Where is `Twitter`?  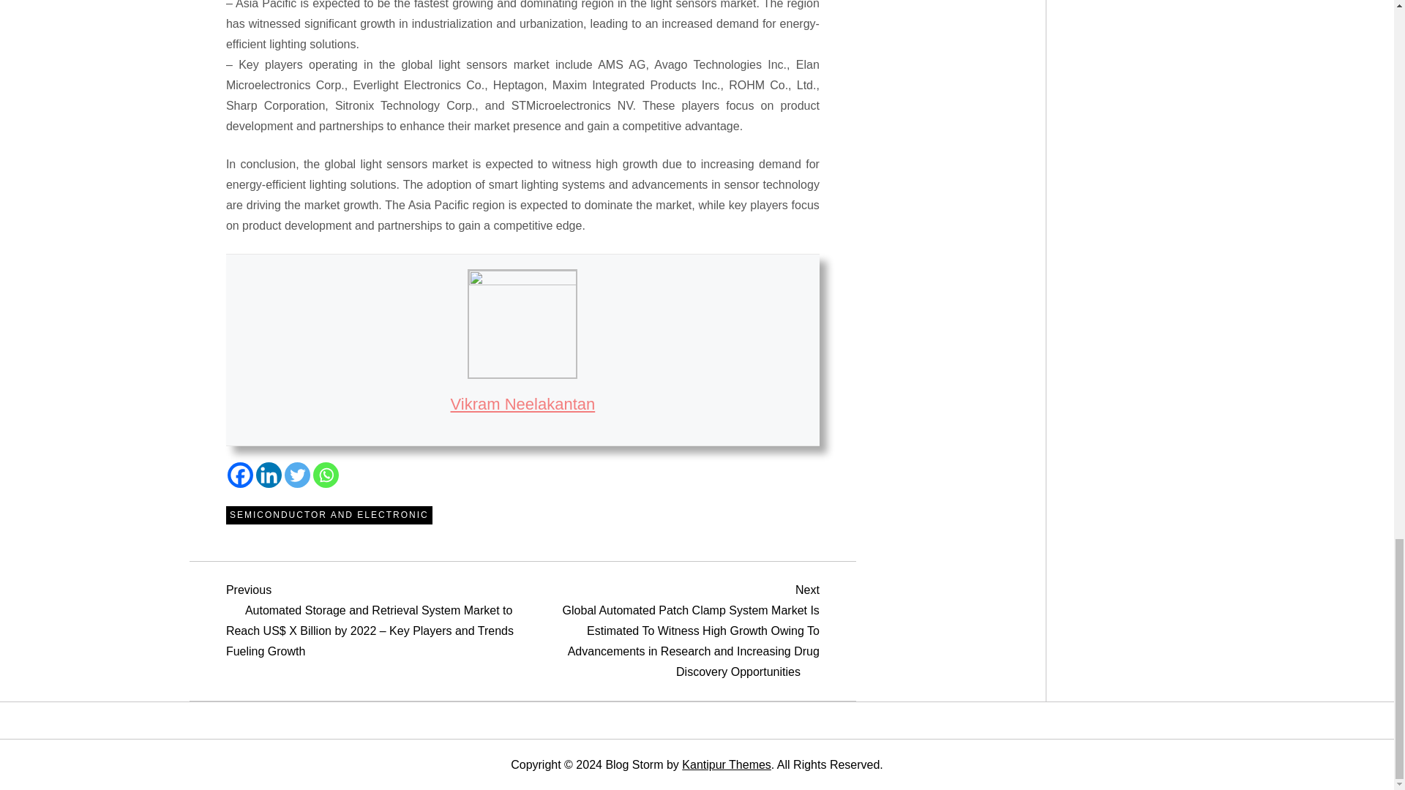
Twitter is located at coordinates (297, 475).